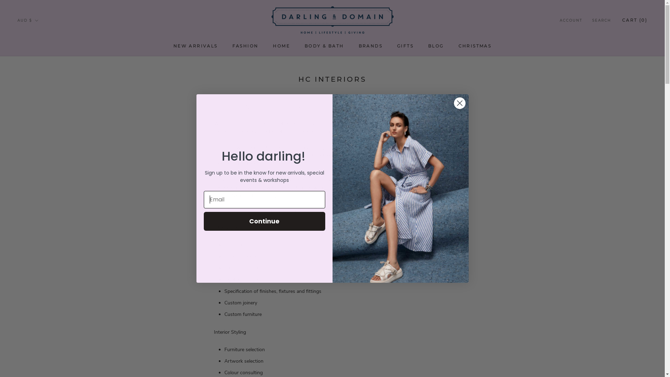  I want to click on BOB, so click(40, 165).